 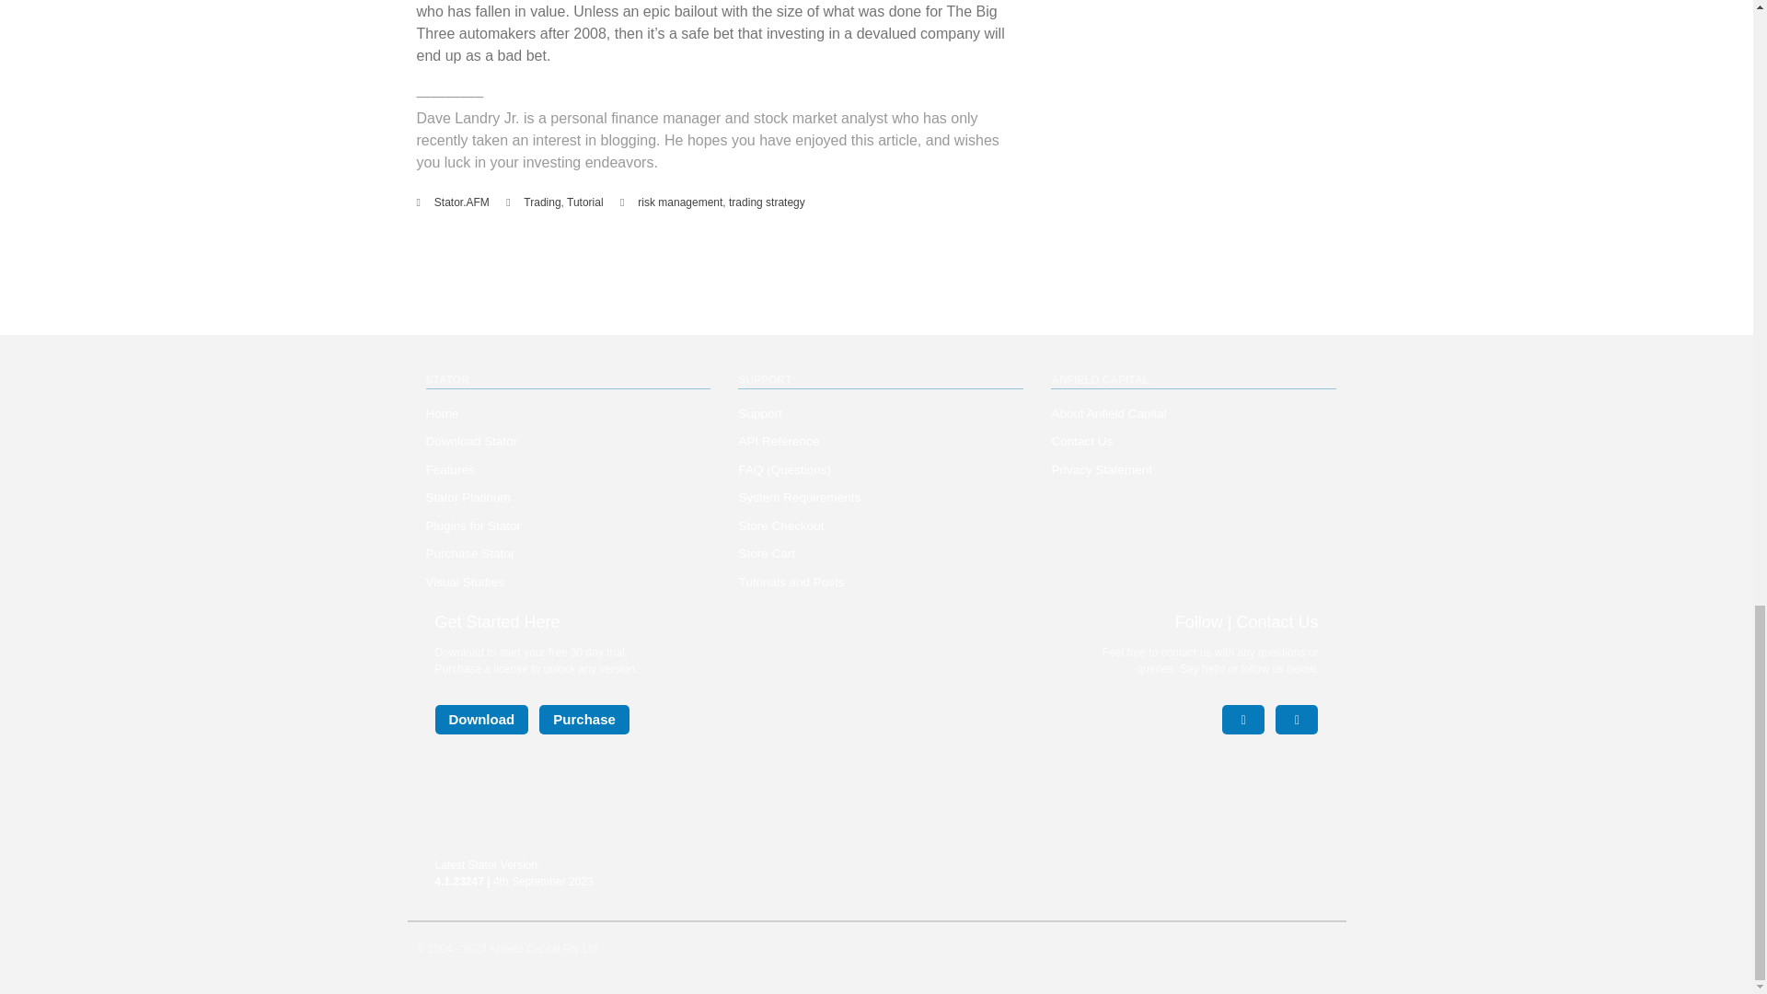 I want to click on View all posts tagged risk management, so click(x=680, y=202).